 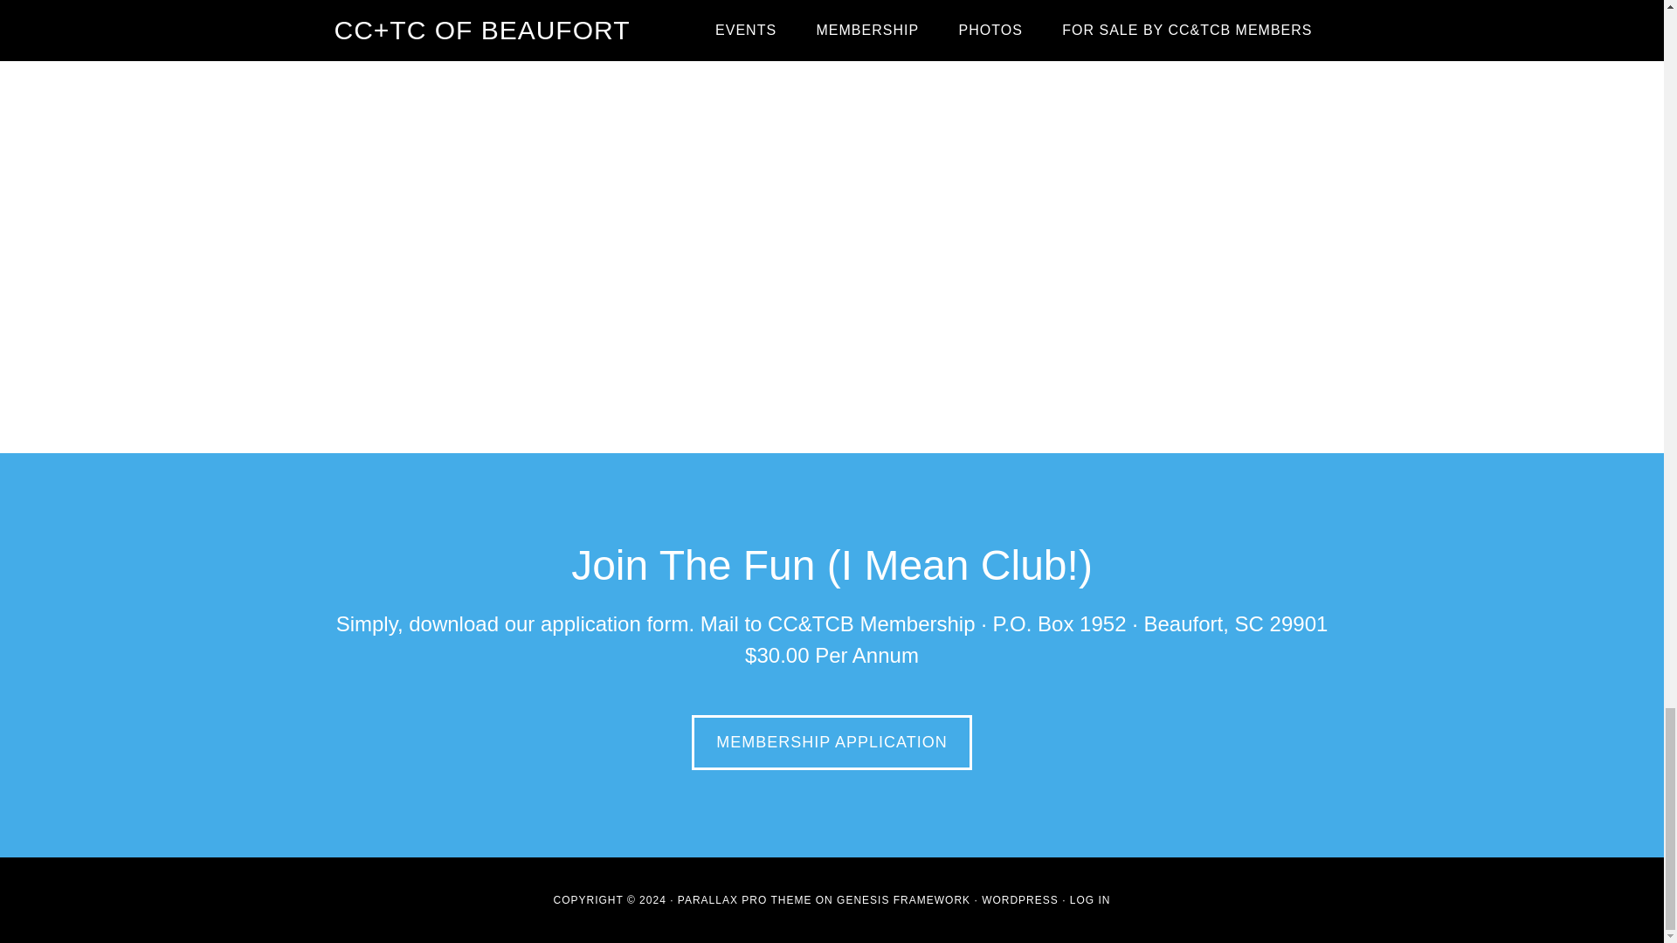 I want to click on PARALLAX PRO THEME, so click(x=744, y=899).